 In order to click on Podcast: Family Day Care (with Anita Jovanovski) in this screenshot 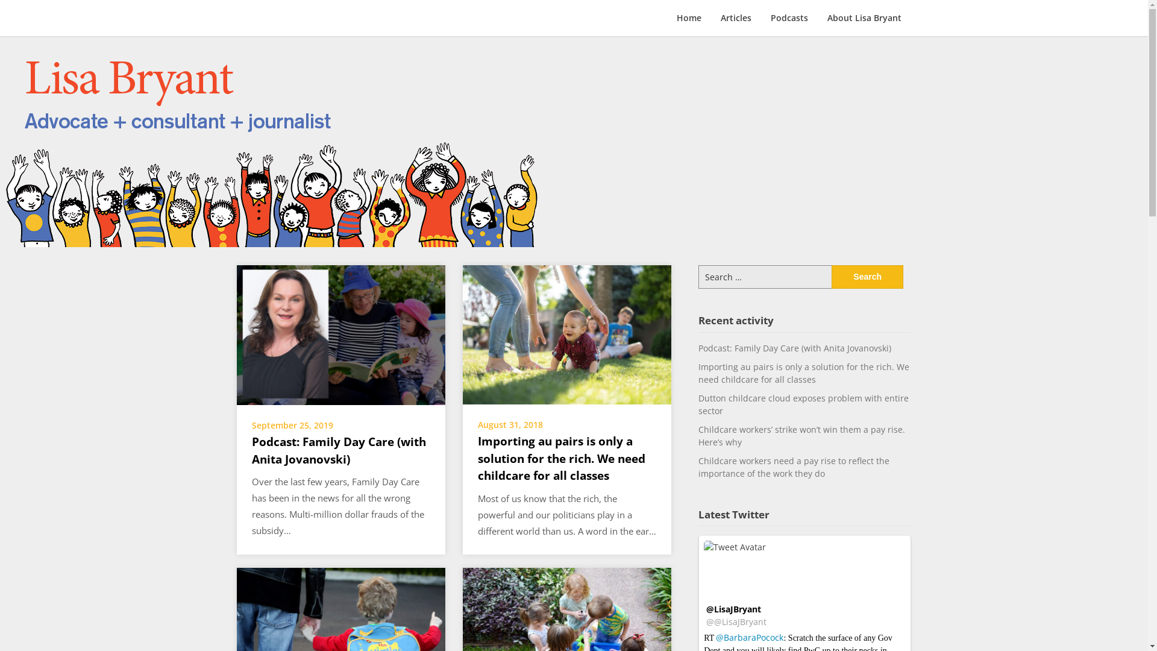, I will do `click(340, 334)`.